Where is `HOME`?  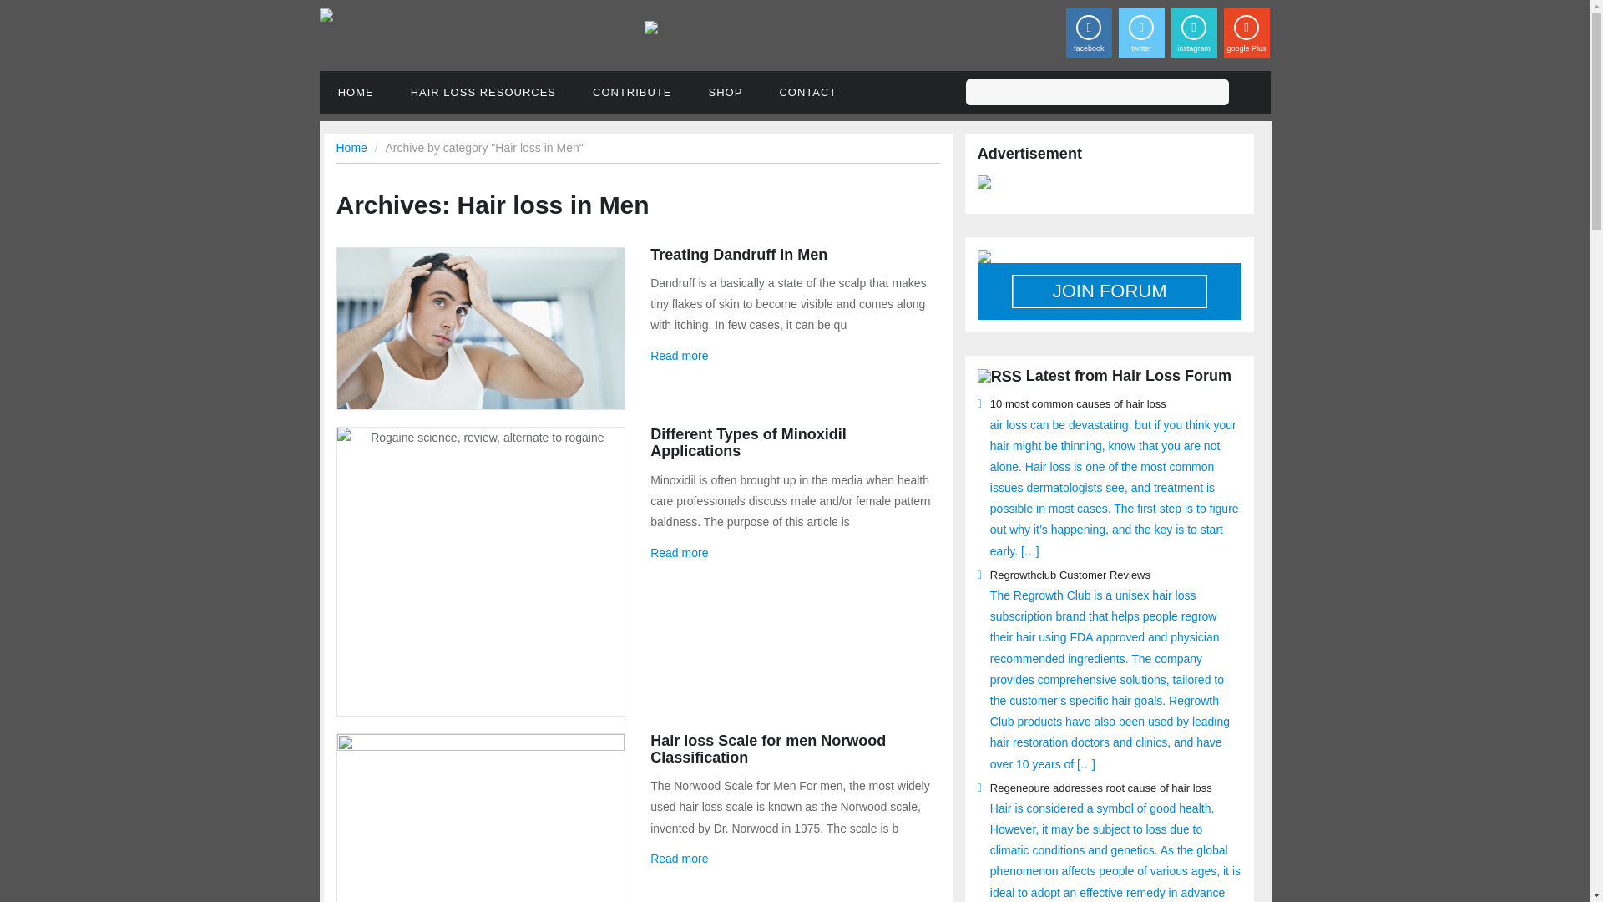
HOME is located at coordinates (356, 92).